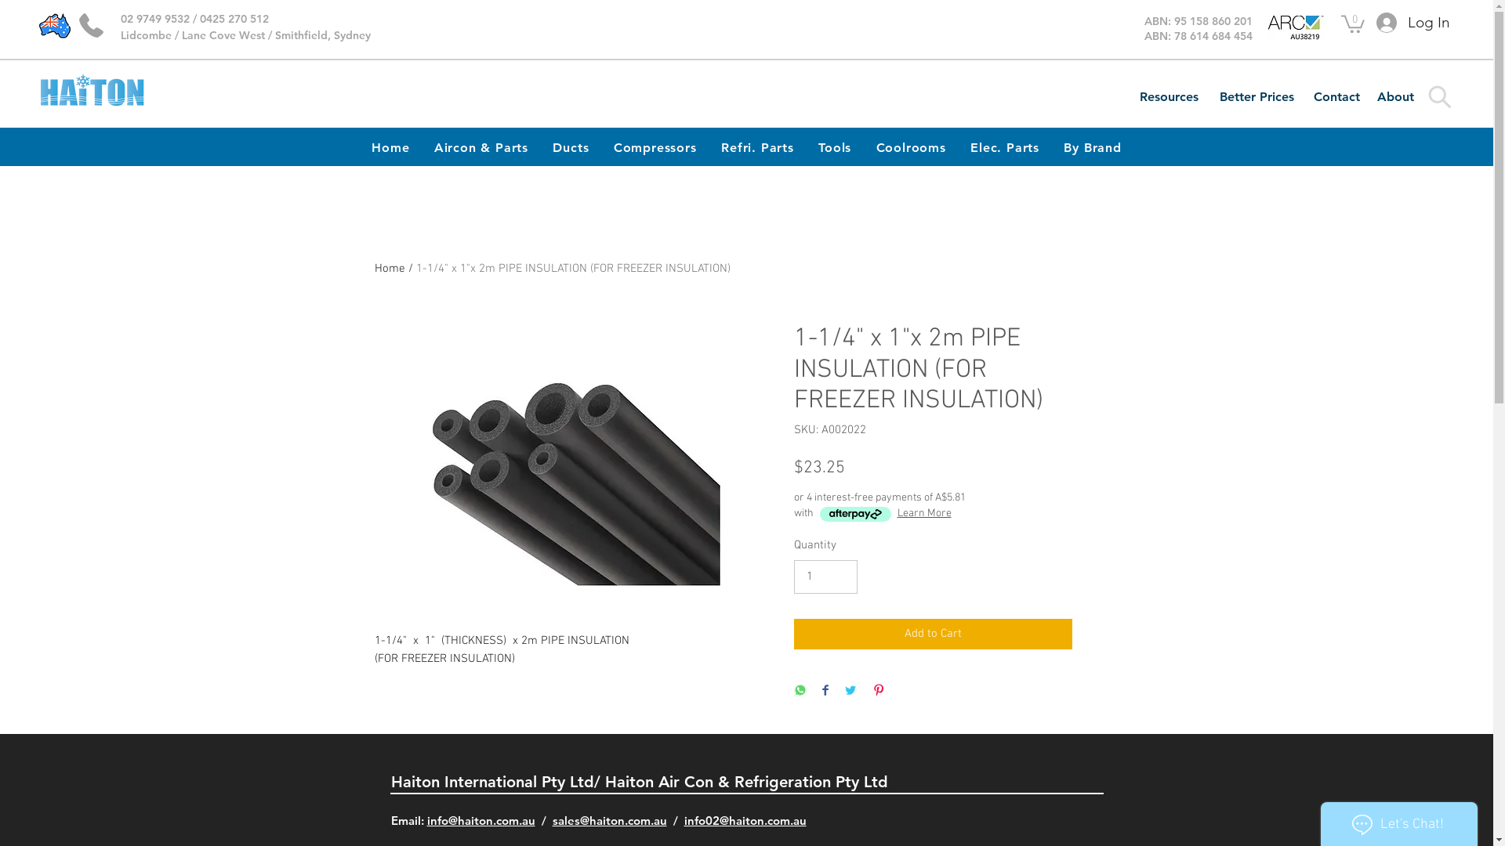  I want to click on   /  , so click(675, 821).